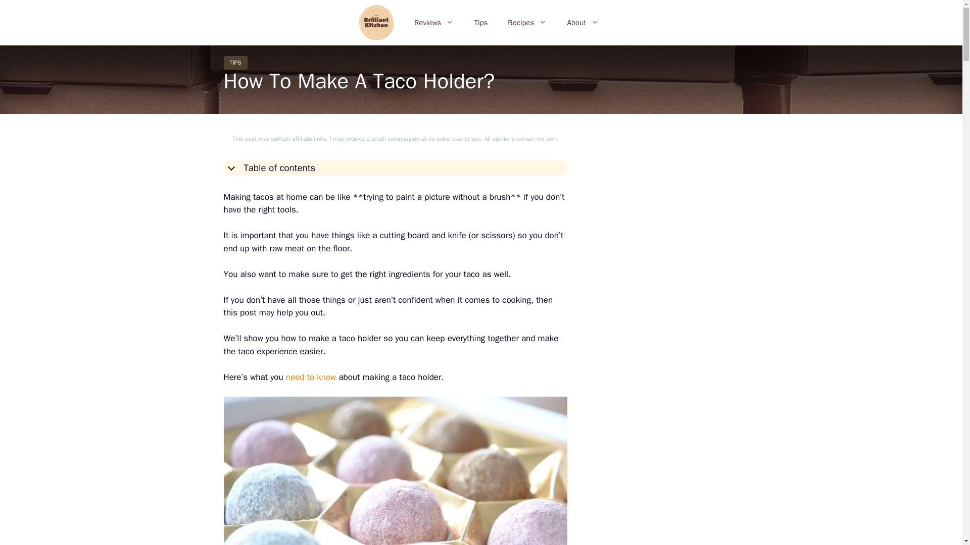  I want to click on Recipes, so click(527, 22).